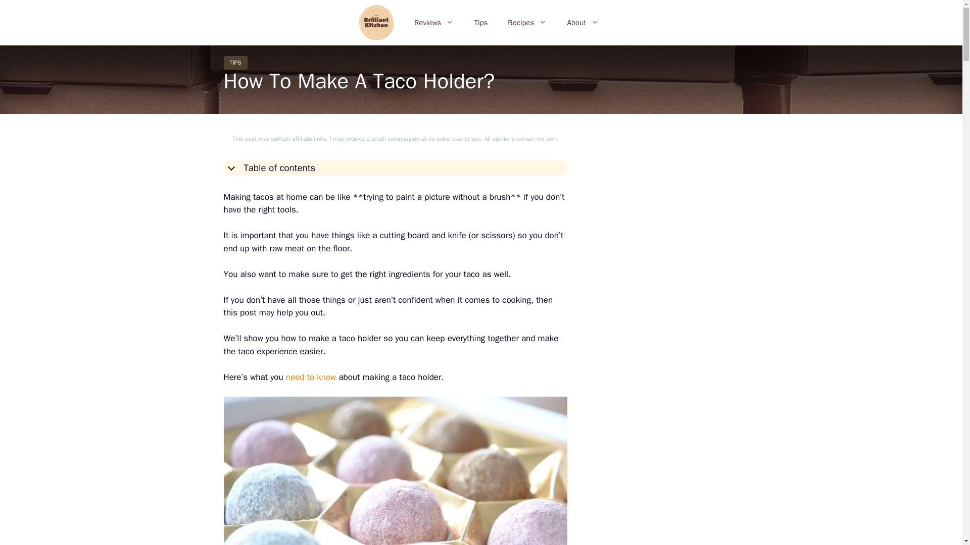  I want to click on Recipes, so click(527, 22).